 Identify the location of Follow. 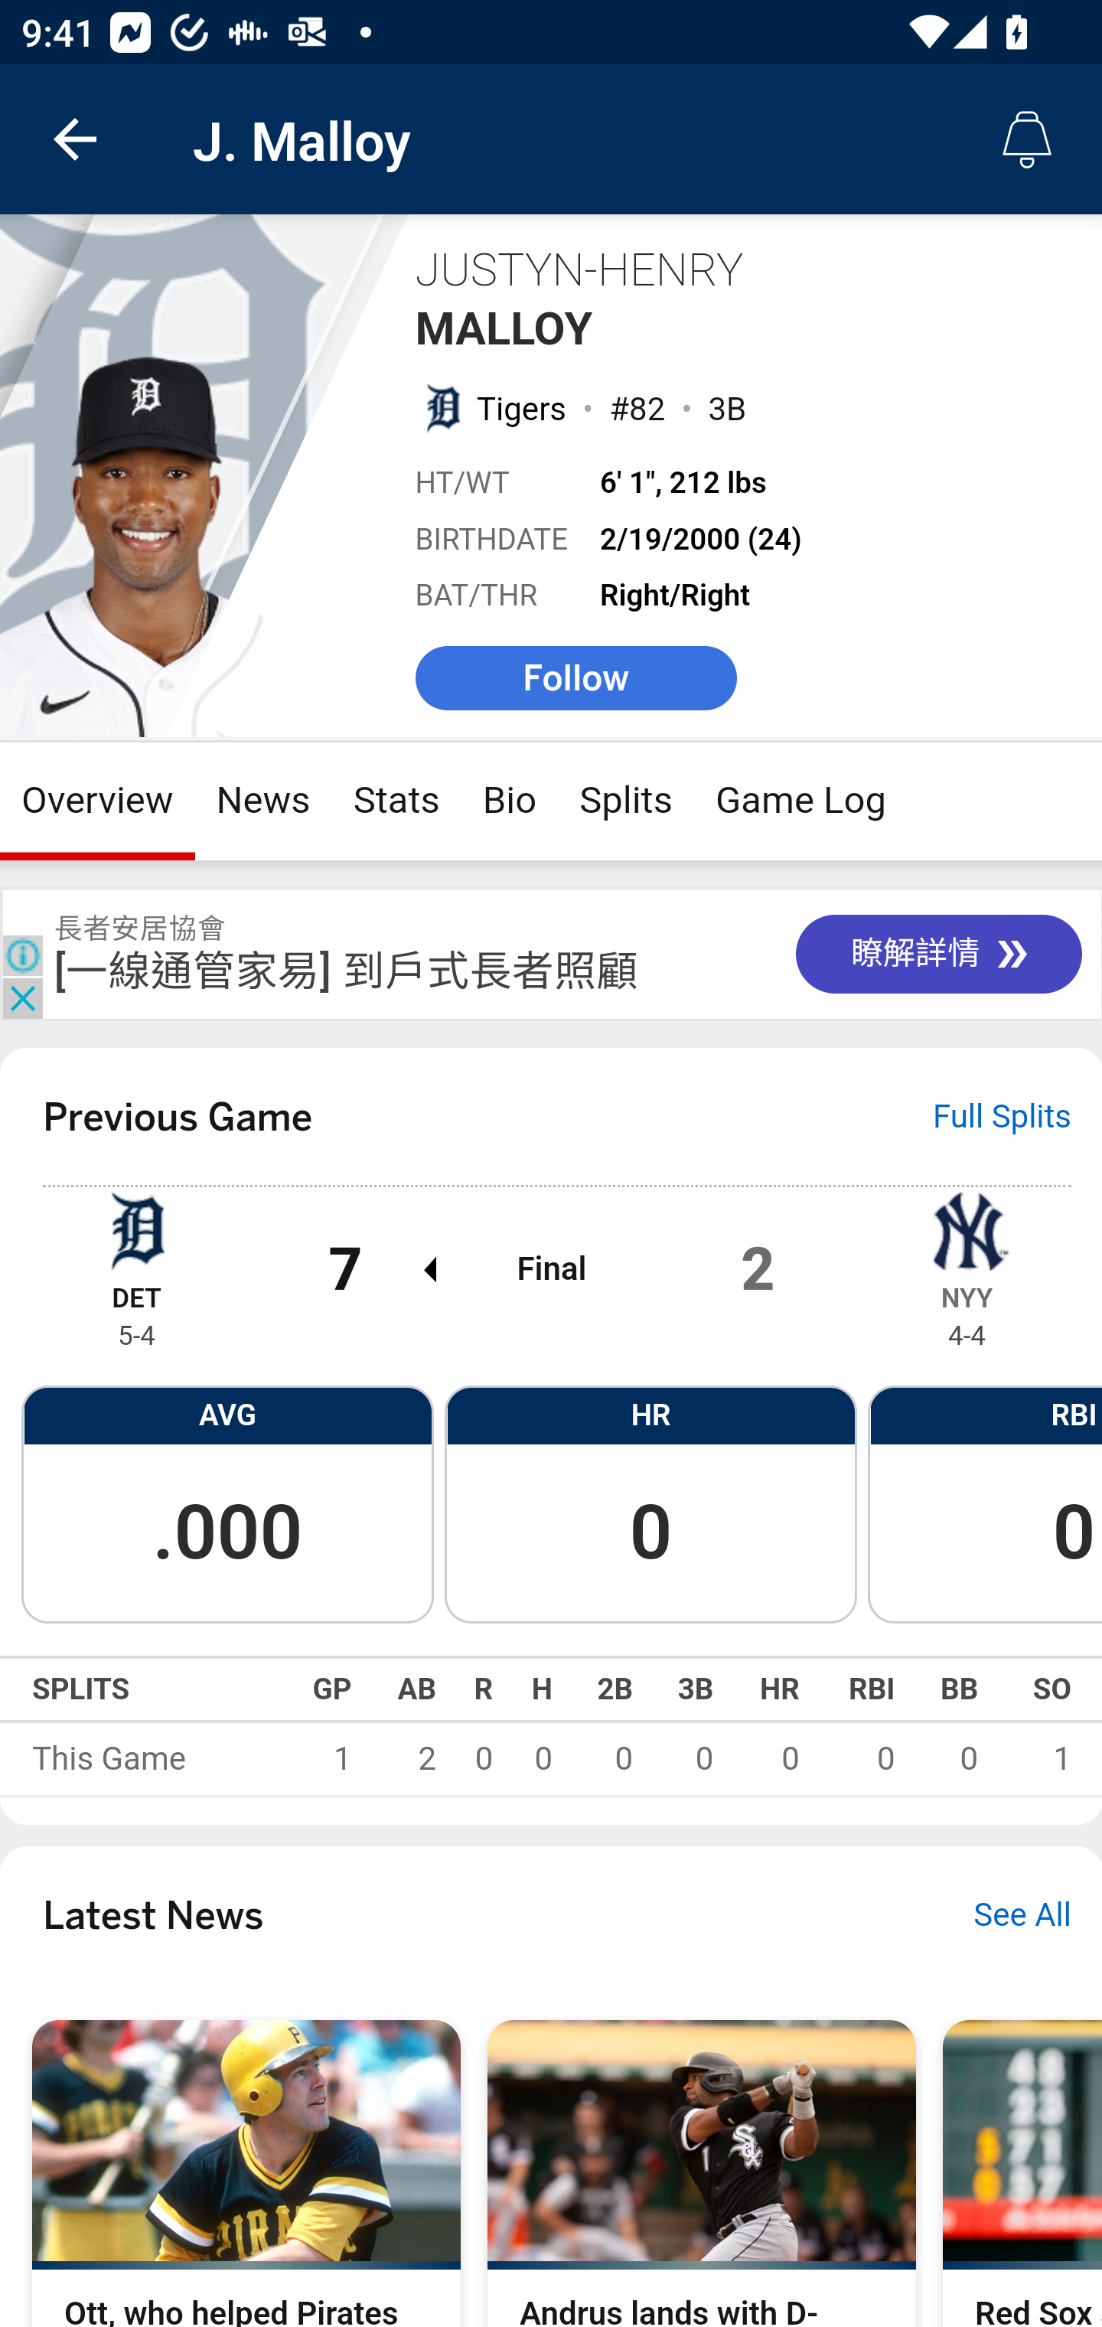
(575, 677).